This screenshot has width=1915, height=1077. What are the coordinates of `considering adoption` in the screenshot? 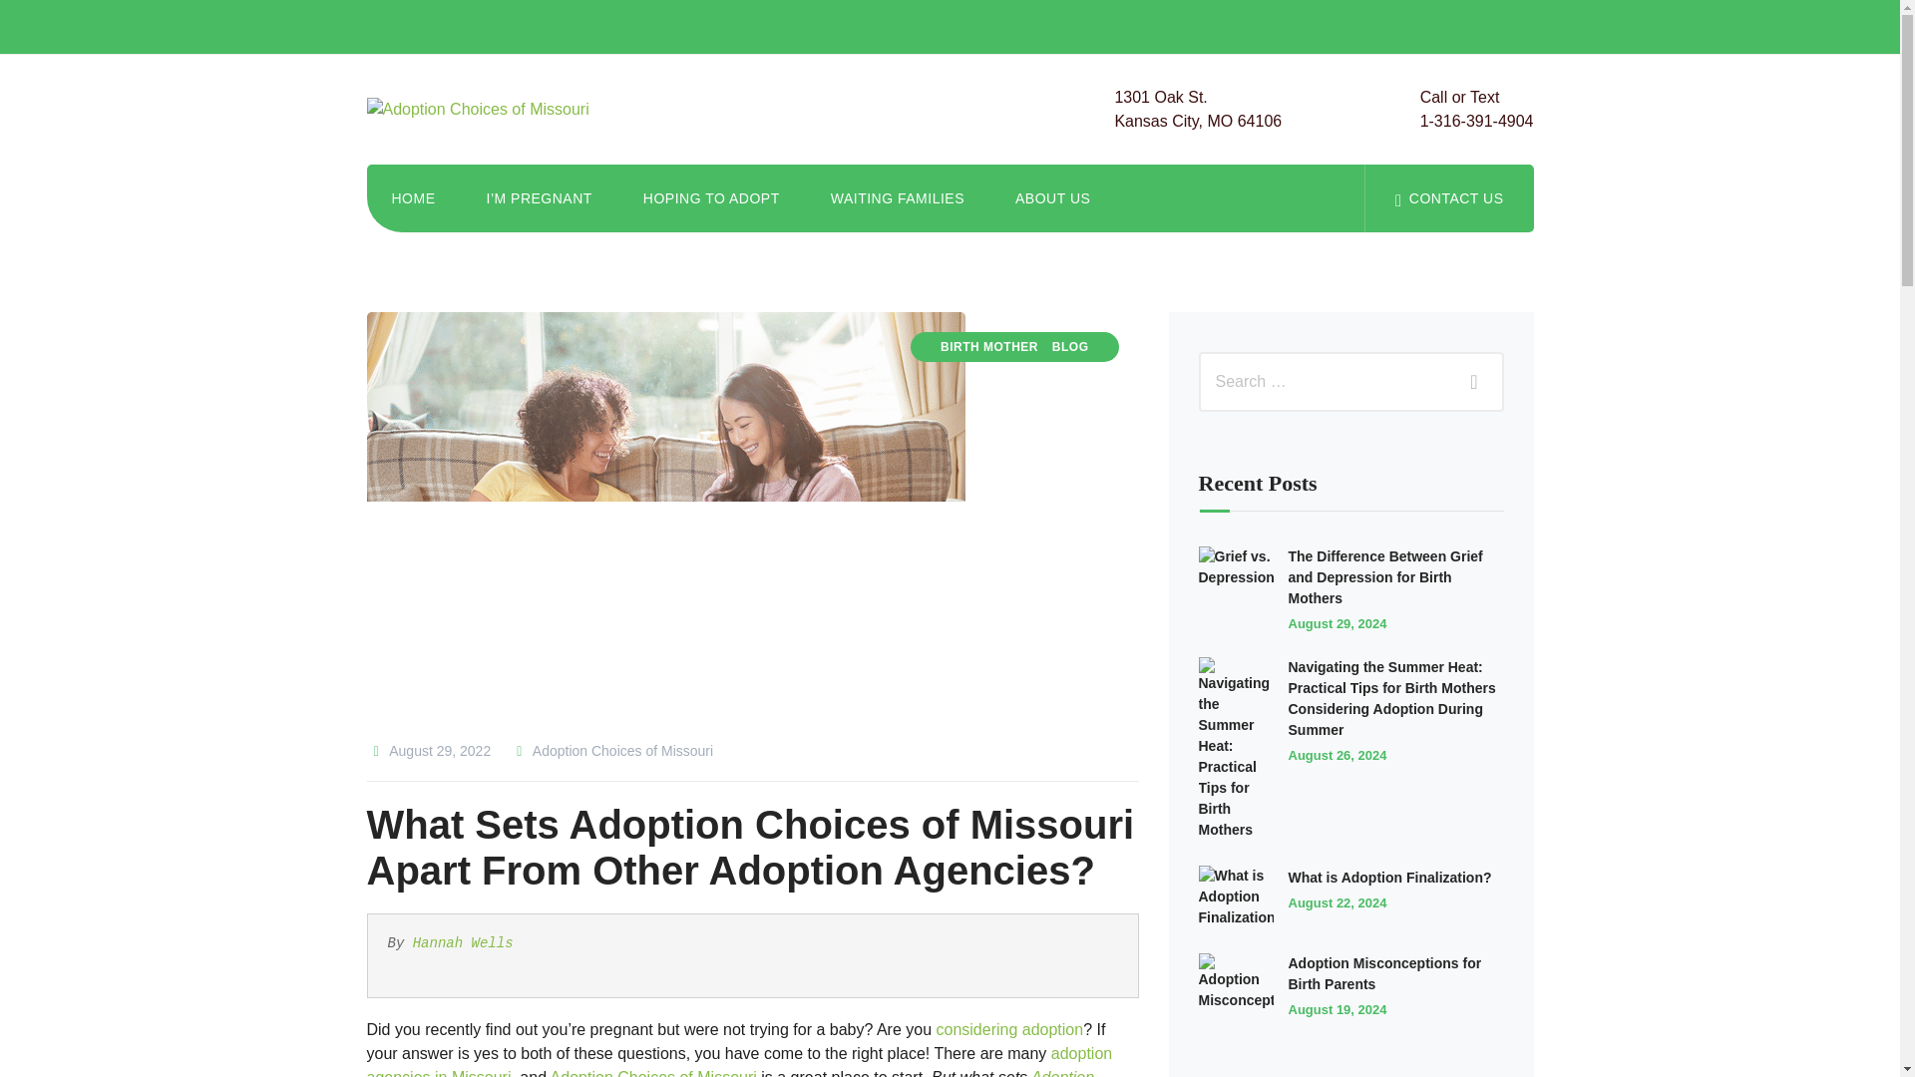 It's located at (1009, 1029).